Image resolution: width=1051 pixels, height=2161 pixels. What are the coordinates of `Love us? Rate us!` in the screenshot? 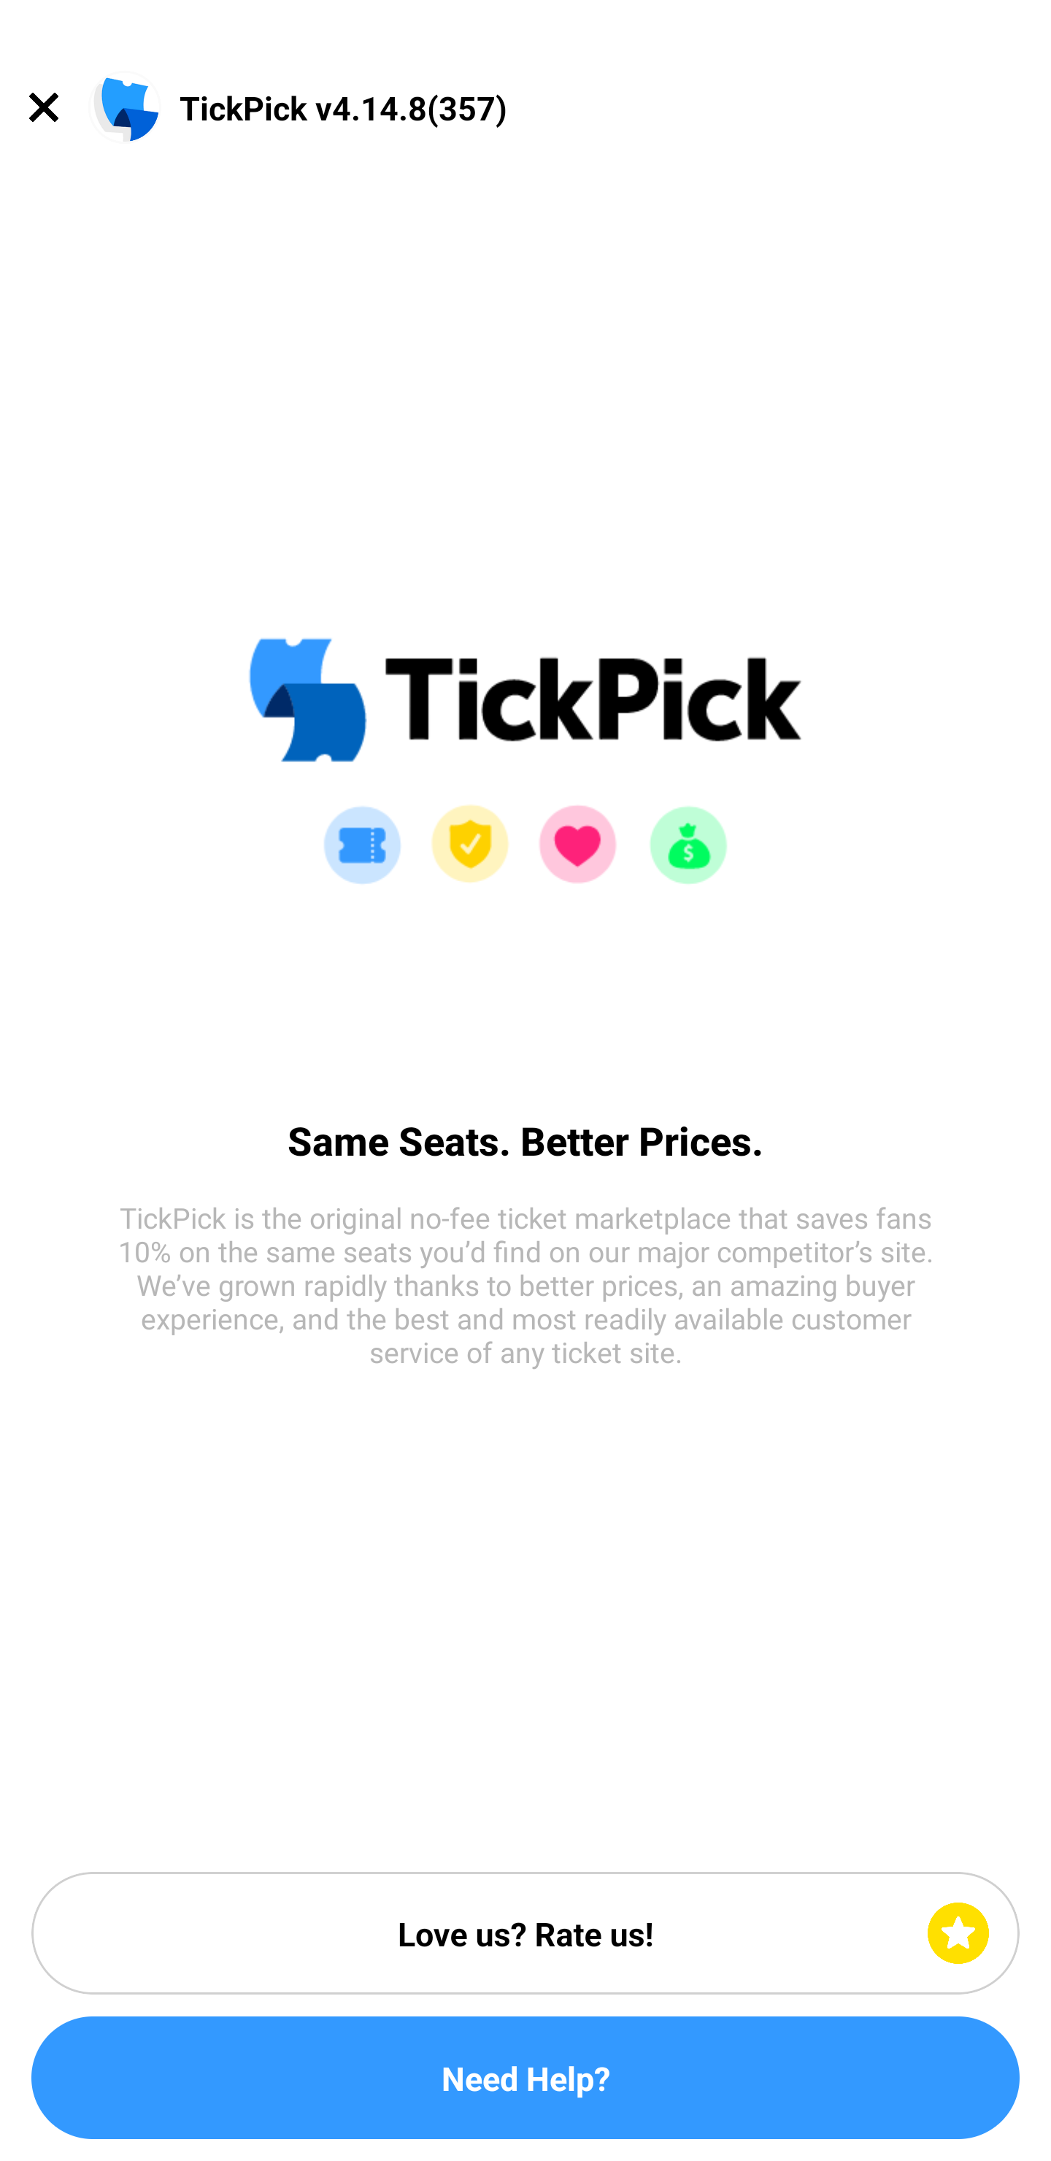 It's located at (525, 1933).